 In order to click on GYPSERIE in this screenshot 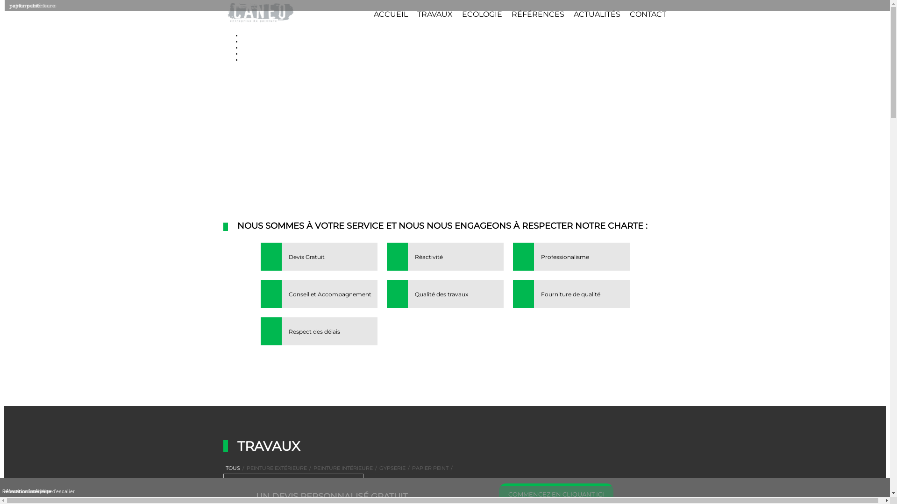, I will do `click(392, 468)`.